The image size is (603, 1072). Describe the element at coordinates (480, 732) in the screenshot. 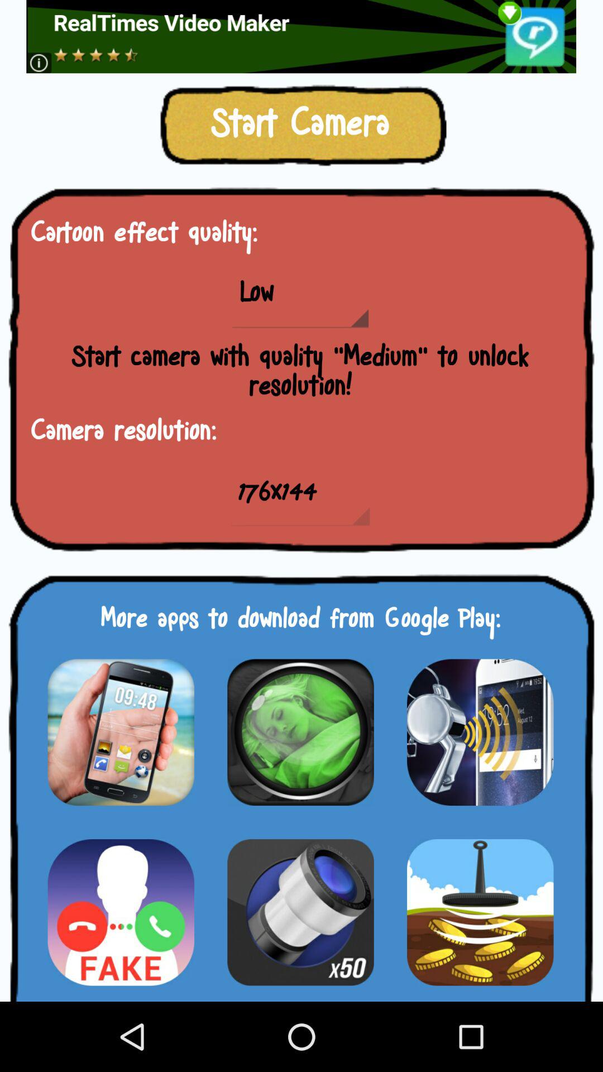

I see `select app` at that location.